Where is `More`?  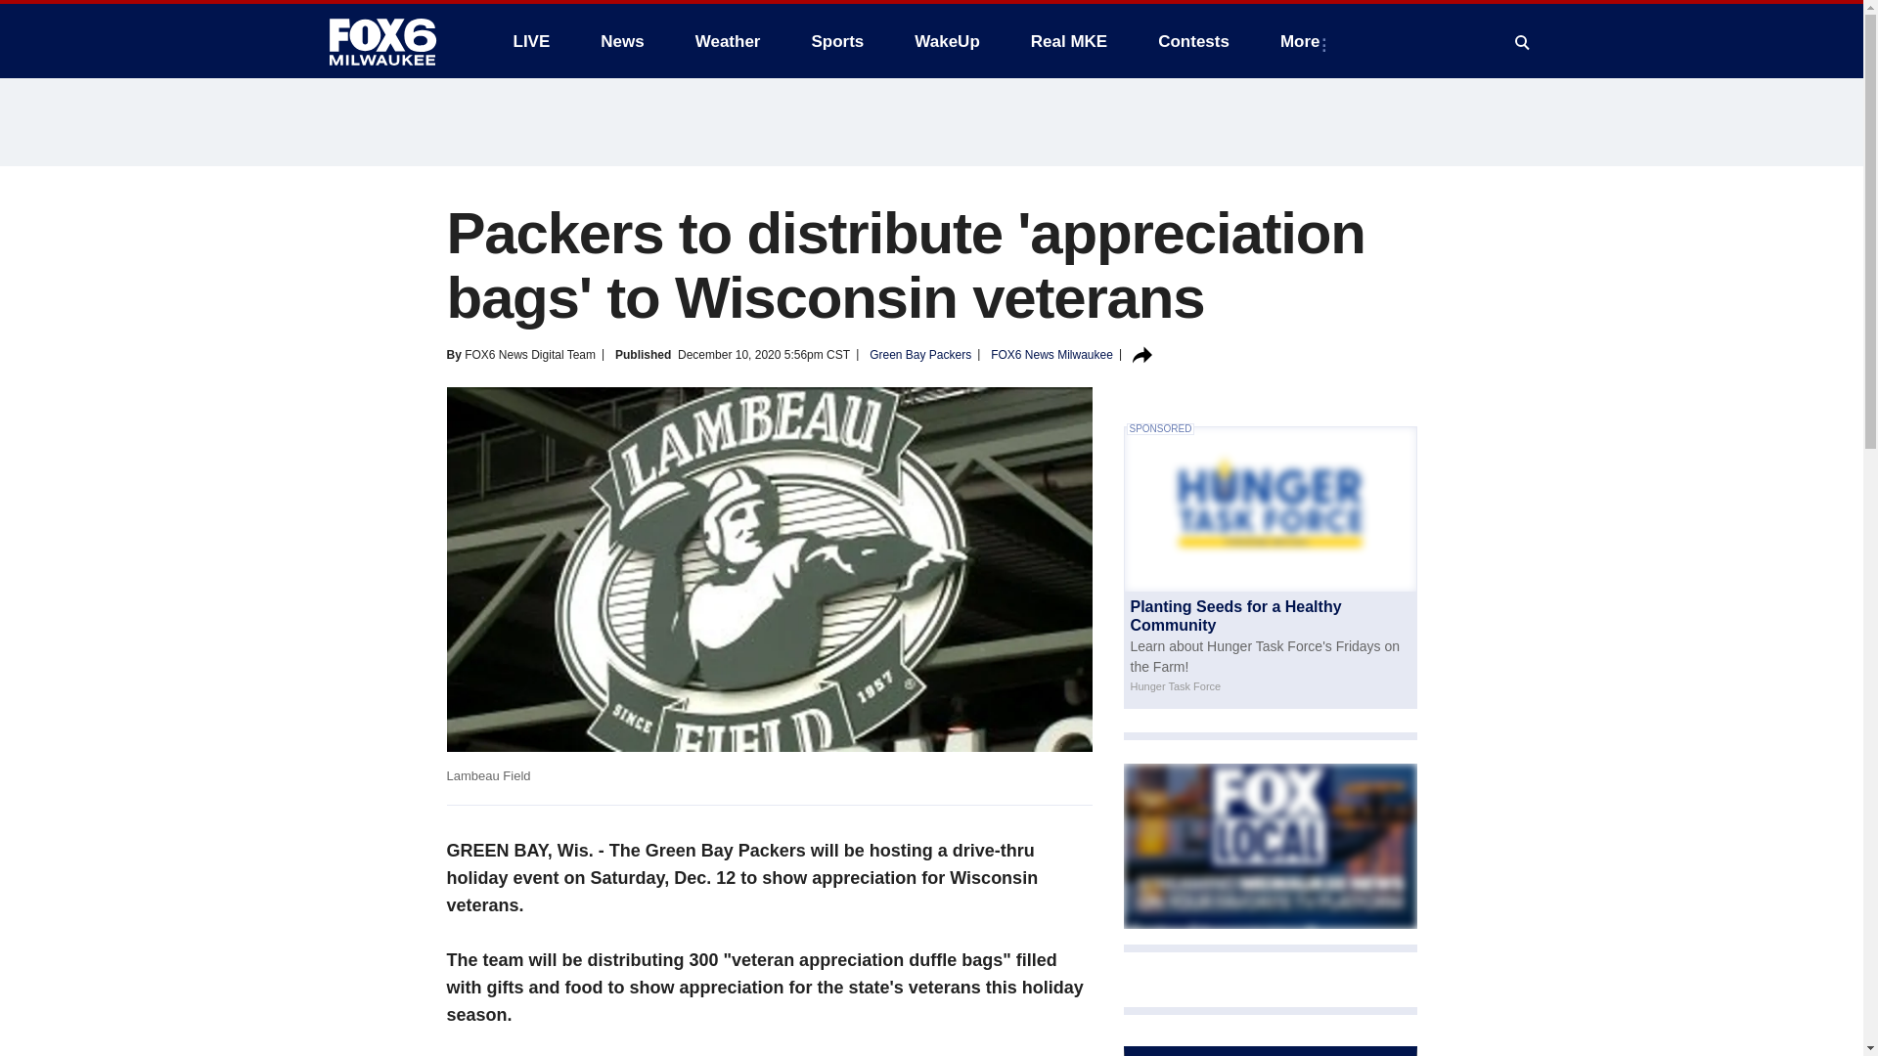 More is located at coordinates (1304, 41).